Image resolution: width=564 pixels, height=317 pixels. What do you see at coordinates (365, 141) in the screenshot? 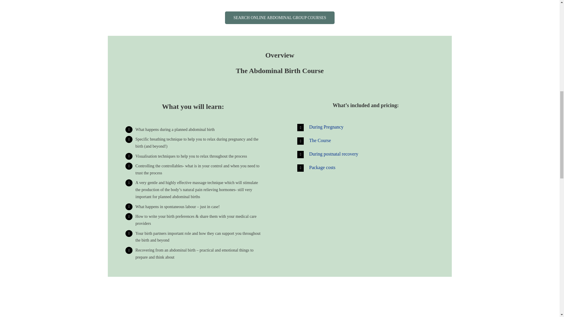
I see `The Course` at bounding box center [365, 141].